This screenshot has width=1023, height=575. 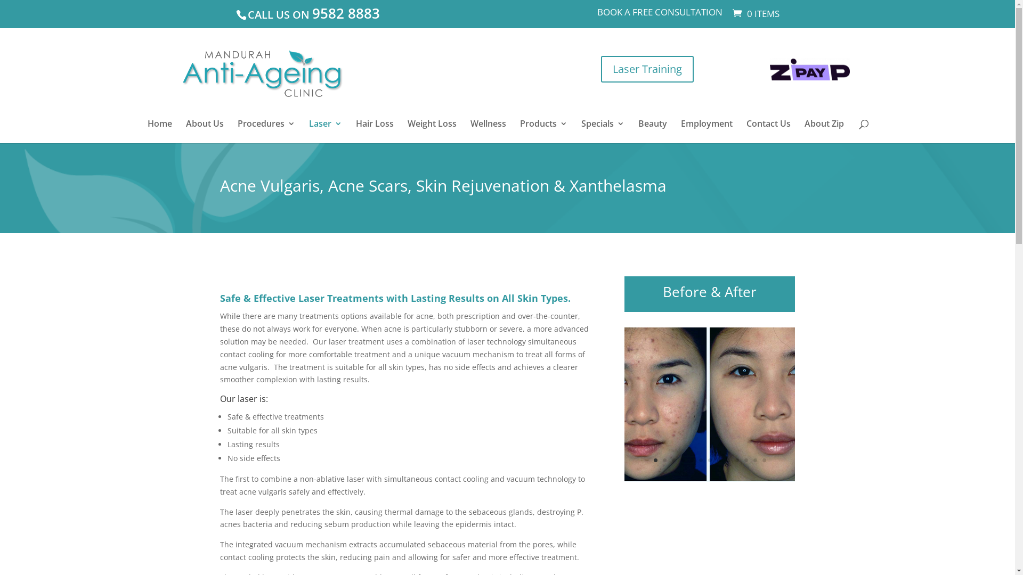 I want to click on About Us, so click(x=205, y=132).